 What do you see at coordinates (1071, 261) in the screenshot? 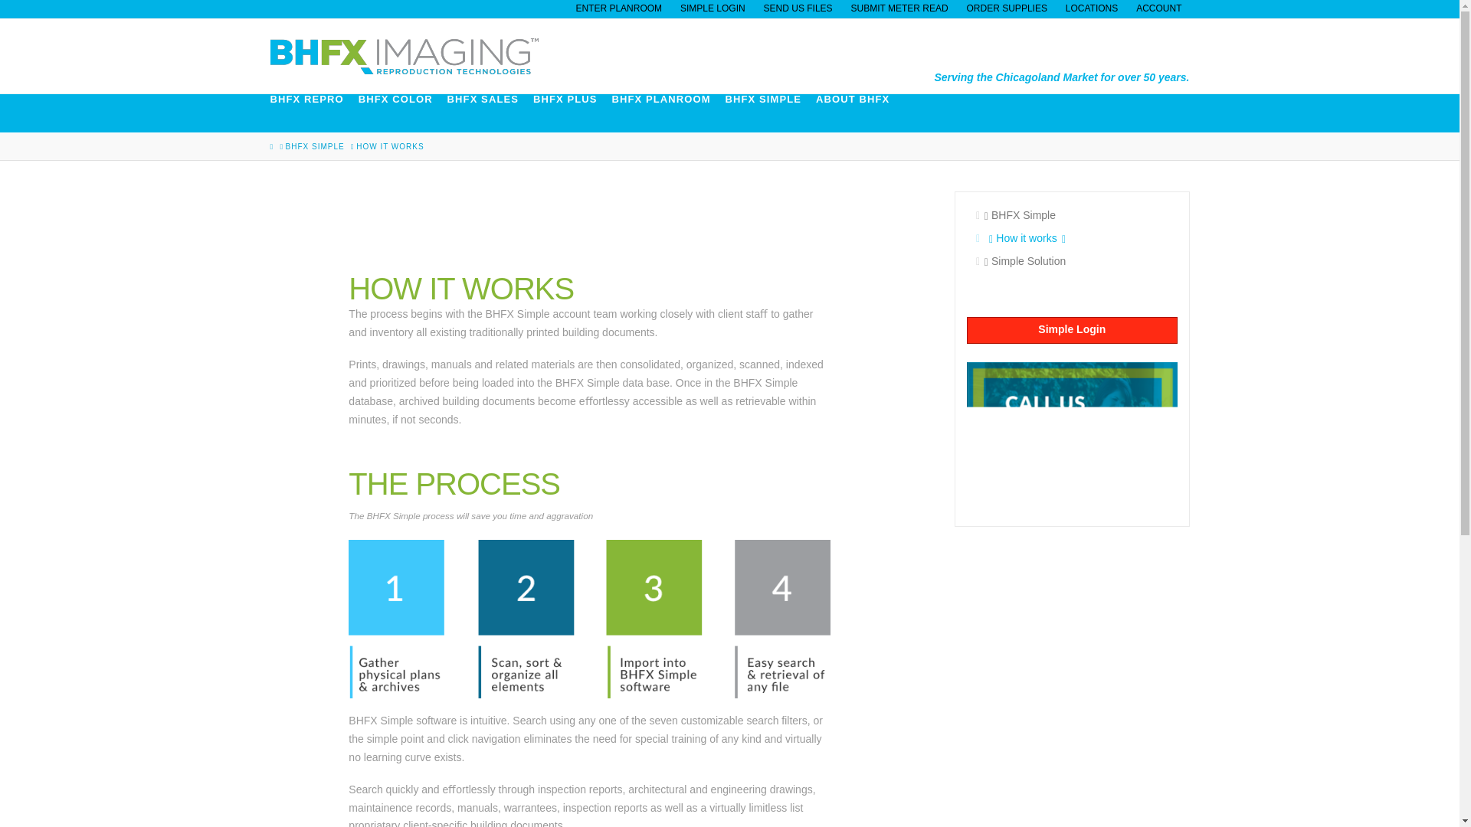
I see `Simple Solution` at bounding box center [1071, 261].